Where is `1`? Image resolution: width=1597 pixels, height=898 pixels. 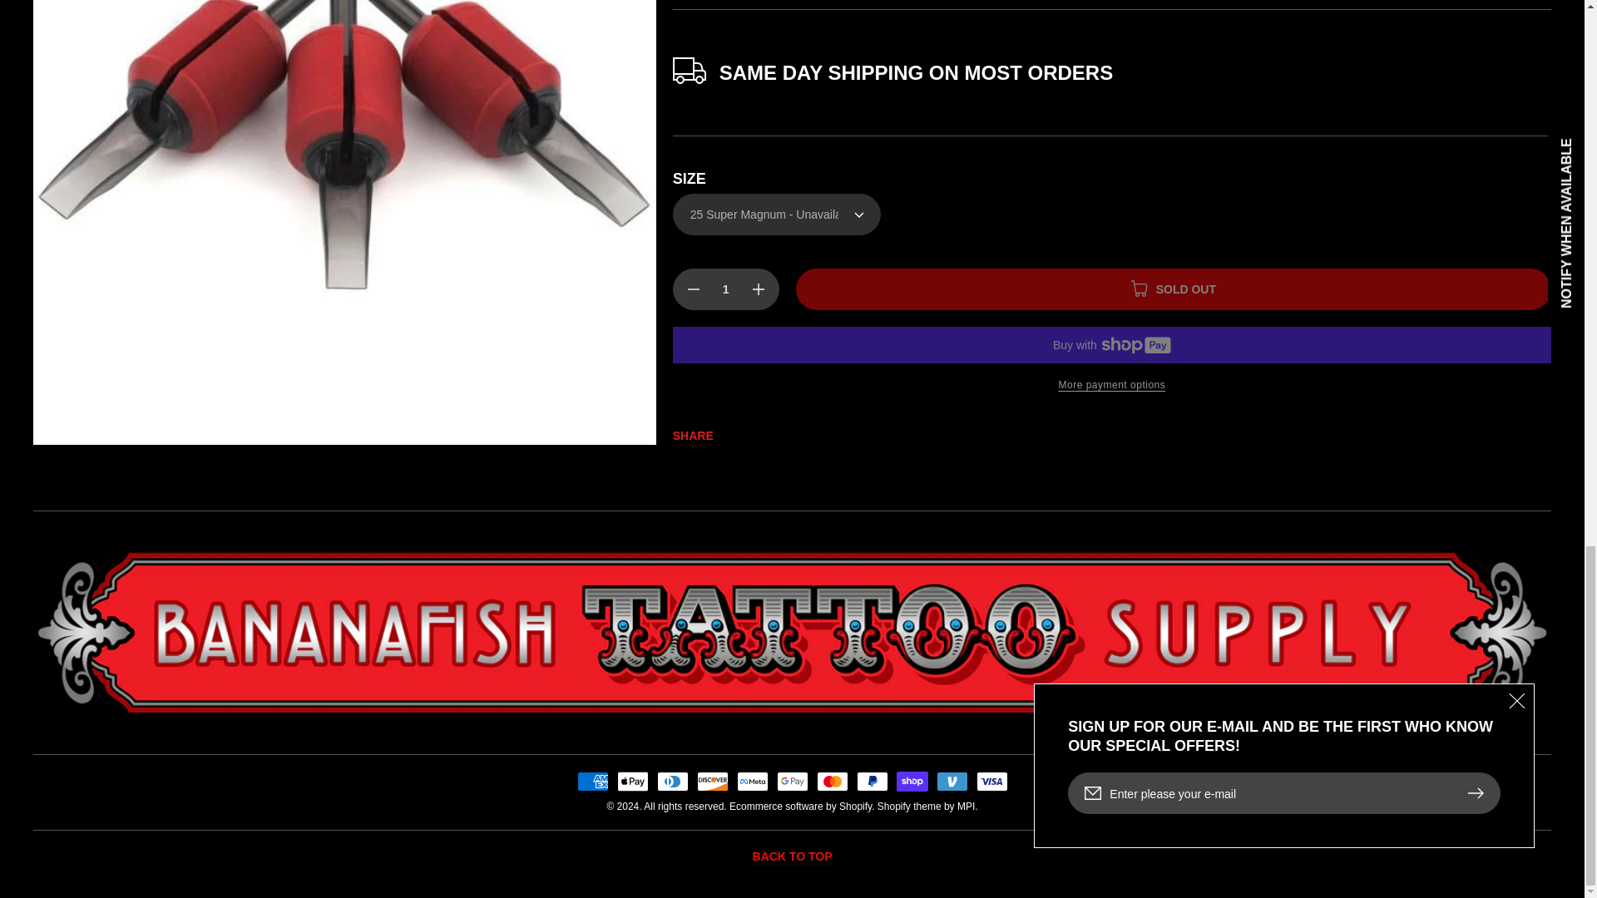 1 is located at coordinates (725, 273).